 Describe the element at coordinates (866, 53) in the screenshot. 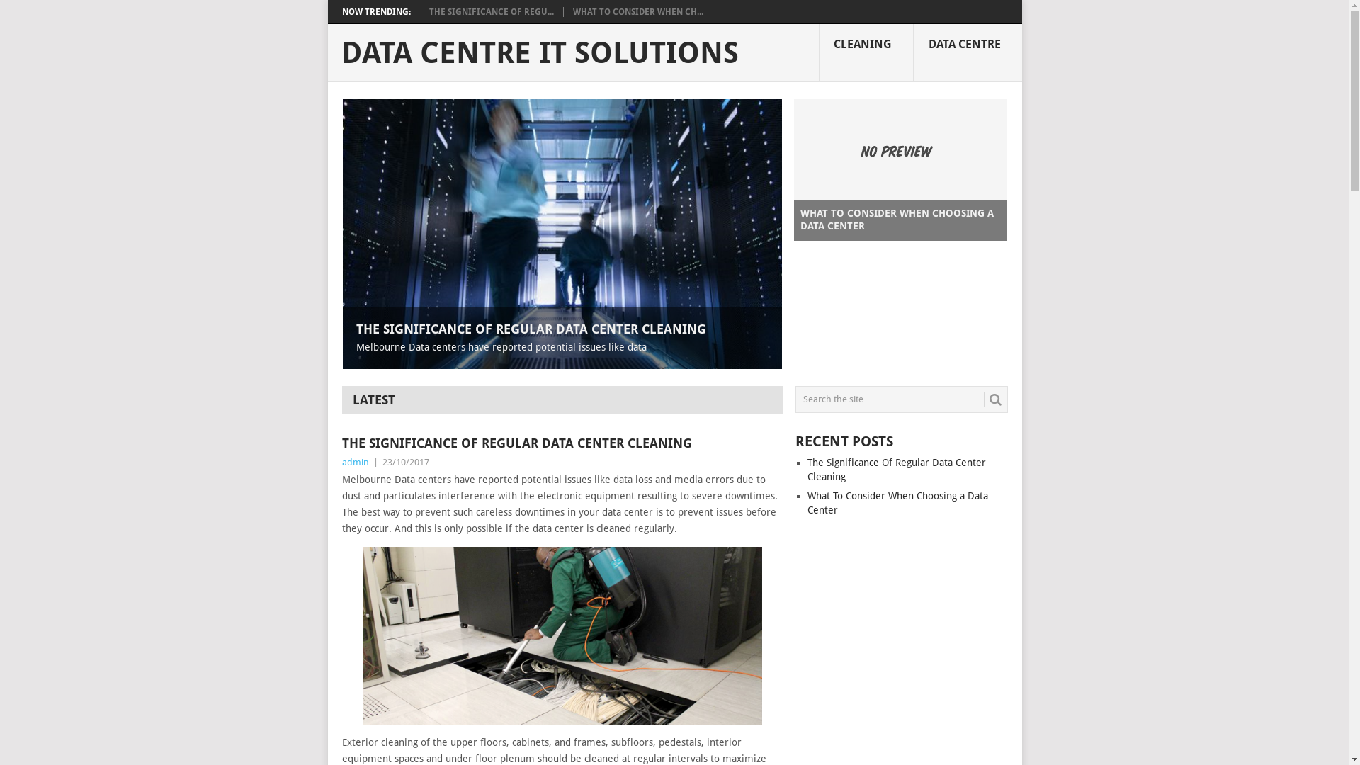

I see `CLEANING` at that location.